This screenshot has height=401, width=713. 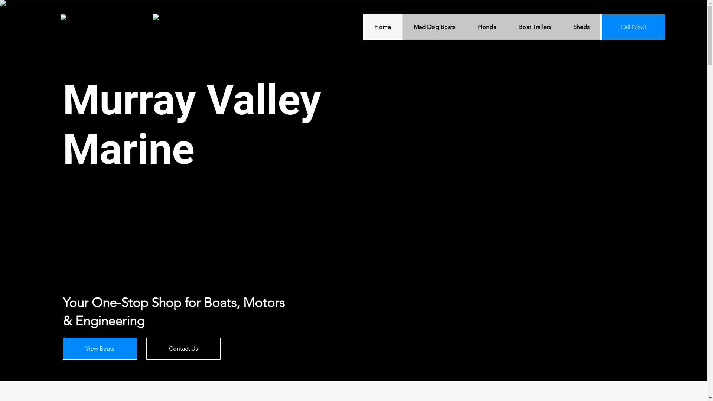 What do you see at coordinates (535, 27) in the screenshot?
I see `Boat Trailers` at bounding box center [535, 27].